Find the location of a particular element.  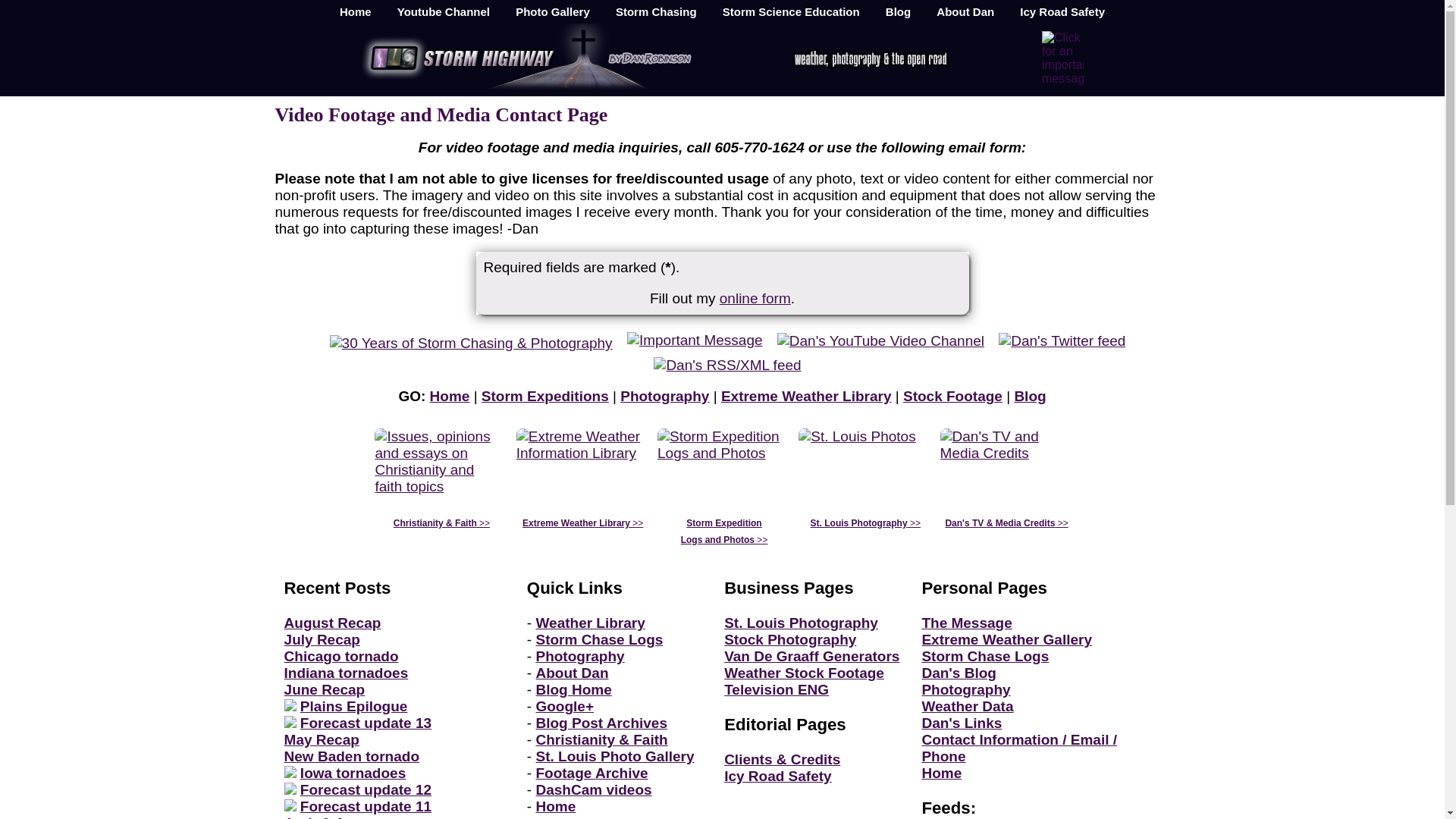

Extreme Weather Library is located at coordinates (805, 396).